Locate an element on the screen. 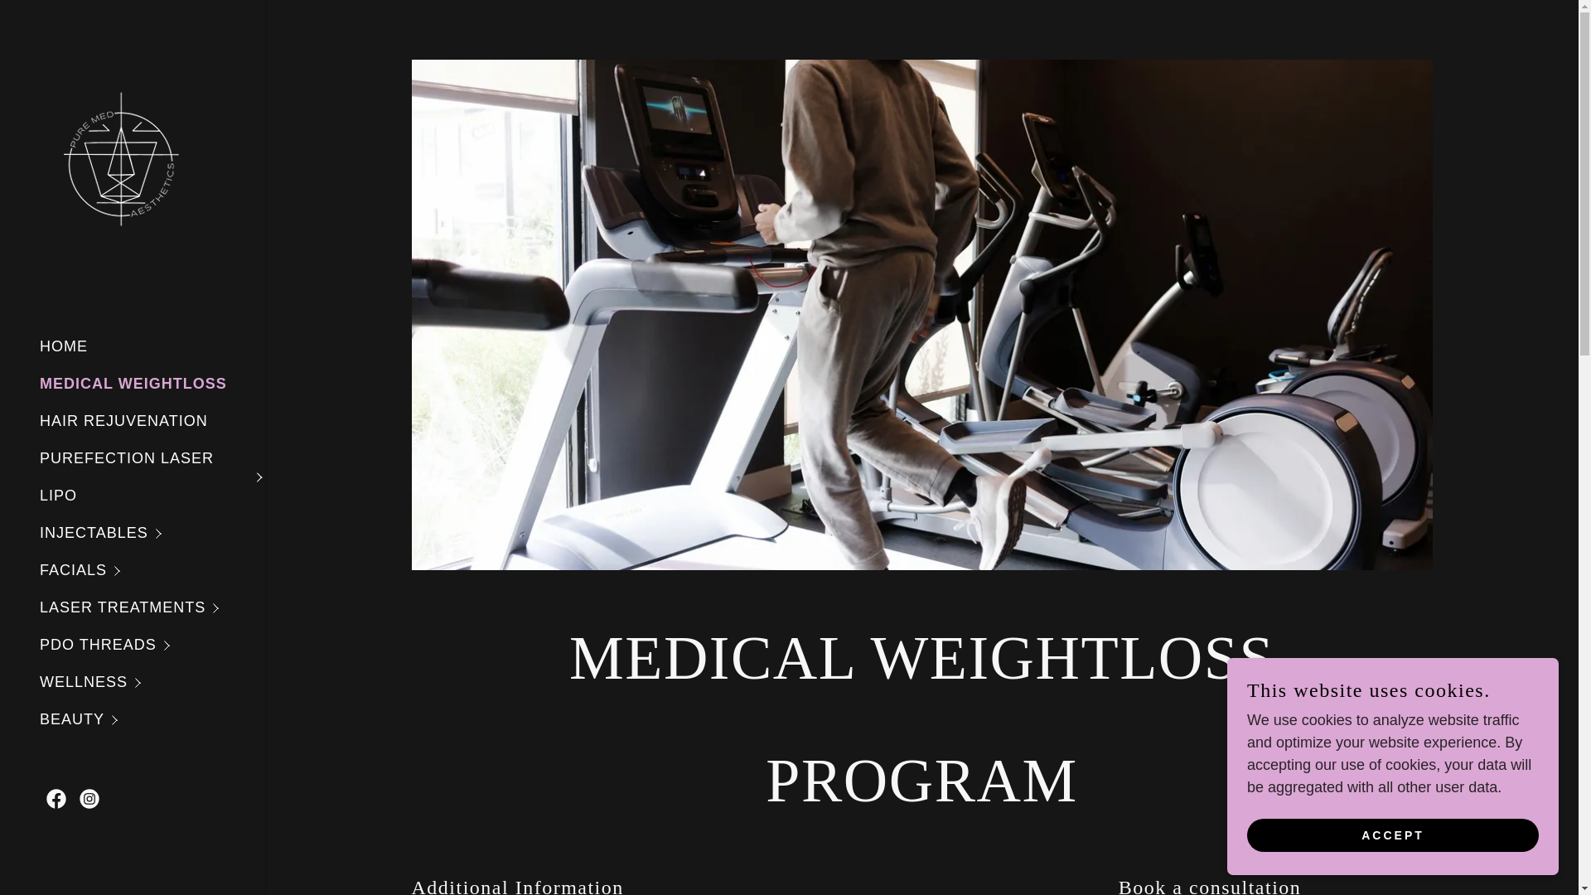 This screenshot has height=895, width=1591. FACIALS is located at coordinates (152, 570).